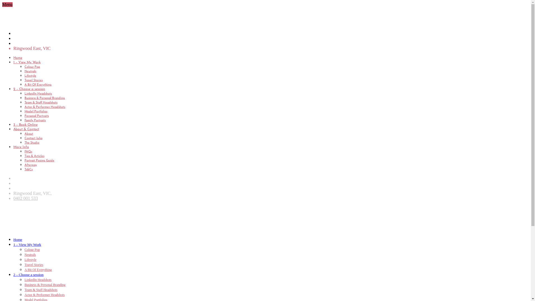 This screenshot has height=301, width=535. Describe the element at coordinates (32, 143) in the screenshot. I see `The Studio` at that location.